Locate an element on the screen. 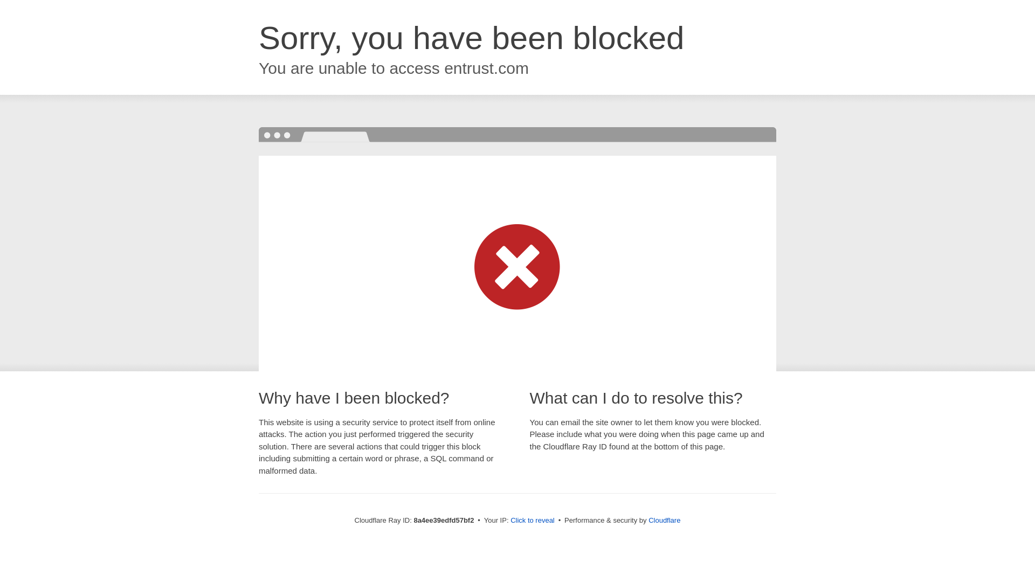  Cloudflare is located at coordinates (664, 520).